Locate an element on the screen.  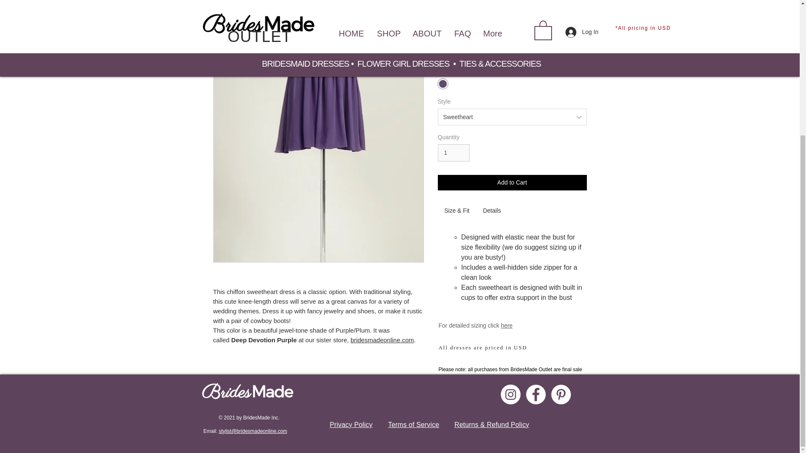
Sweetheart is located at coordinates (512, 117).